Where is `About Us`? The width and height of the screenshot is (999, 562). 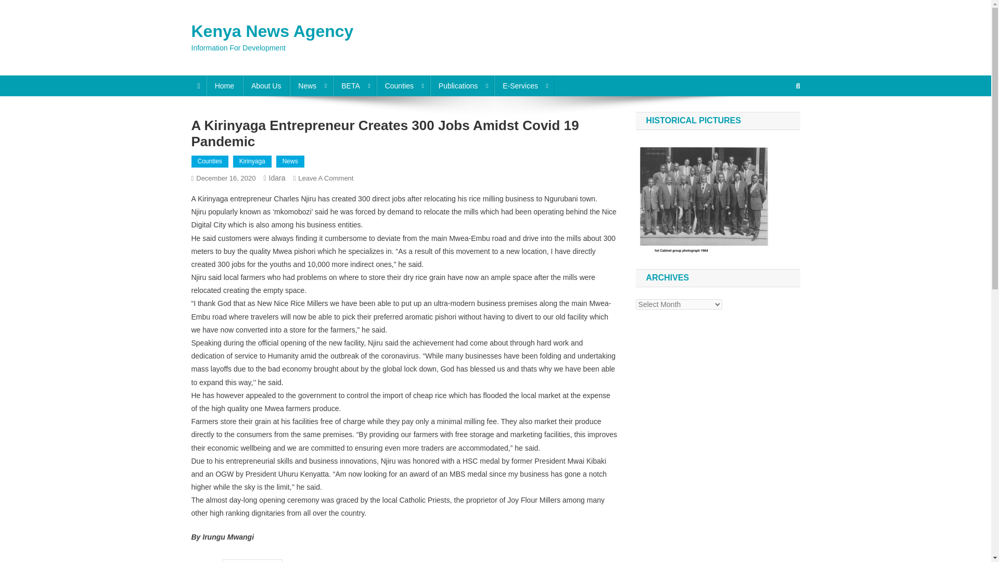
About Us is located at coordinates (266, 85).